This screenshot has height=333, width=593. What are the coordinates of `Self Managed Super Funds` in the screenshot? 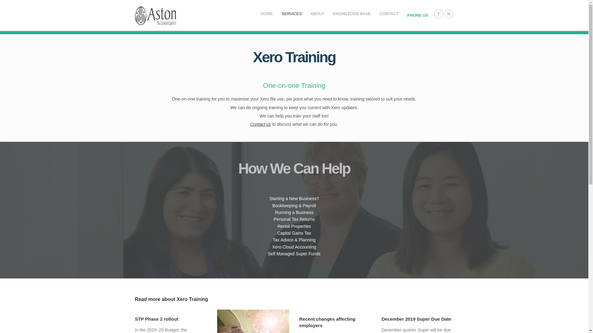 It's located at (294, 253).